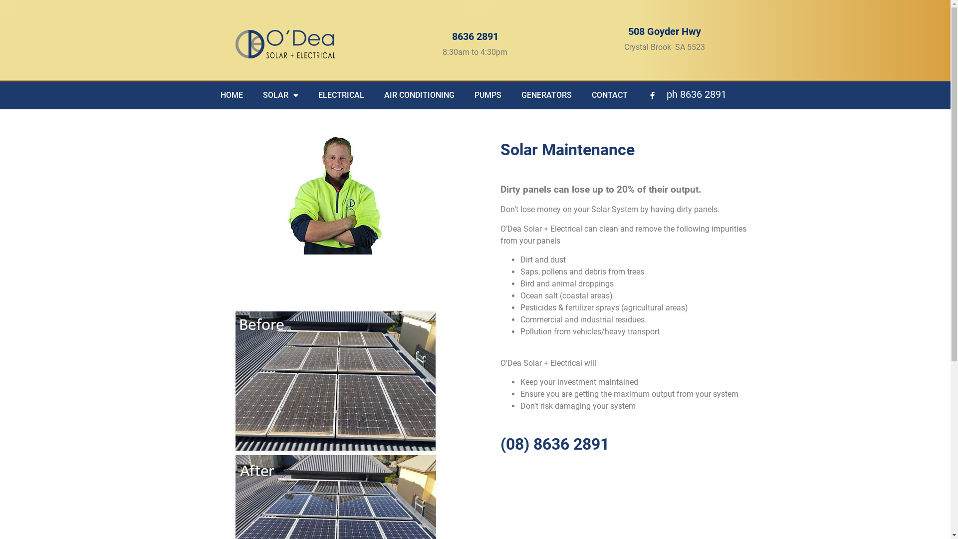 The width and height of the screenshot is (958, 539). Describe the element at coordinates (280, 95) in the screenshot. I see `SOLAR` at that location.